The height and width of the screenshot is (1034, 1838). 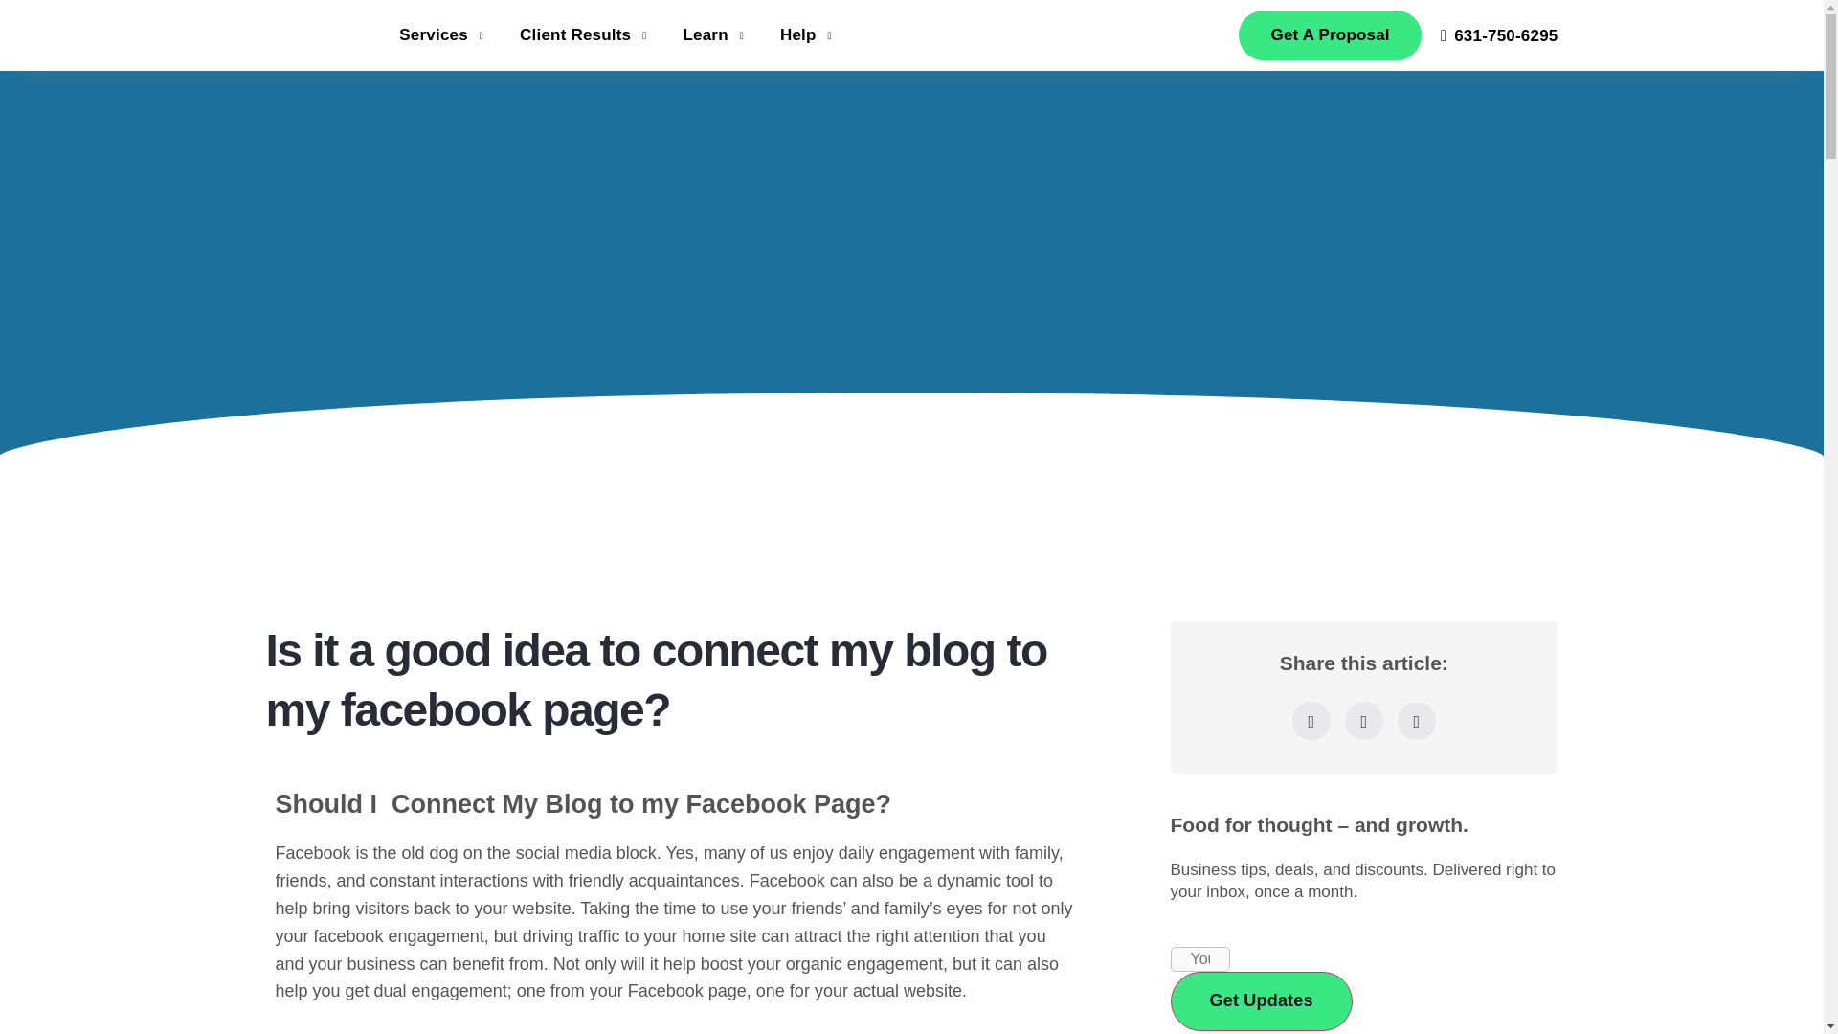 What do you see at coordinates (715, 35) in the screenshot?
I see `Learn` at bounding box center [715, 35].